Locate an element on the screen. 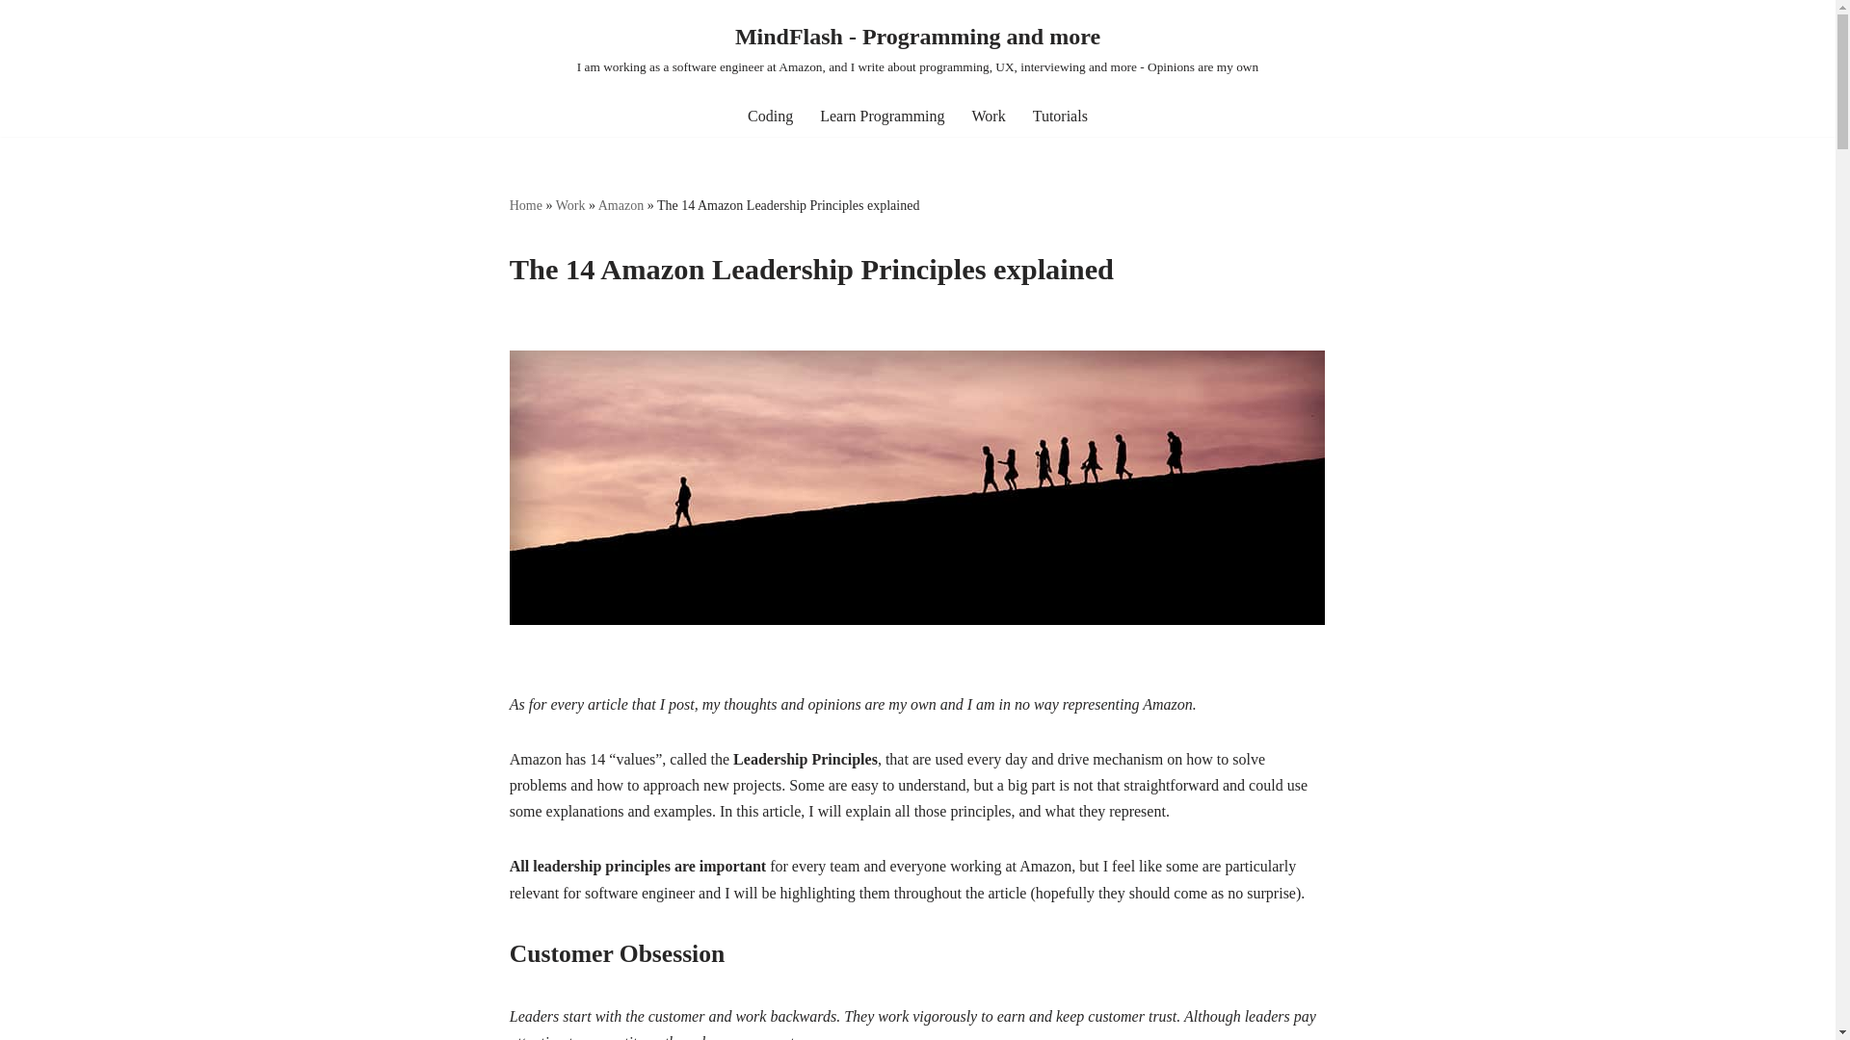 The width and height of the screenshot is (1850, 1040). Amazon is located at coordinates (621, 206).